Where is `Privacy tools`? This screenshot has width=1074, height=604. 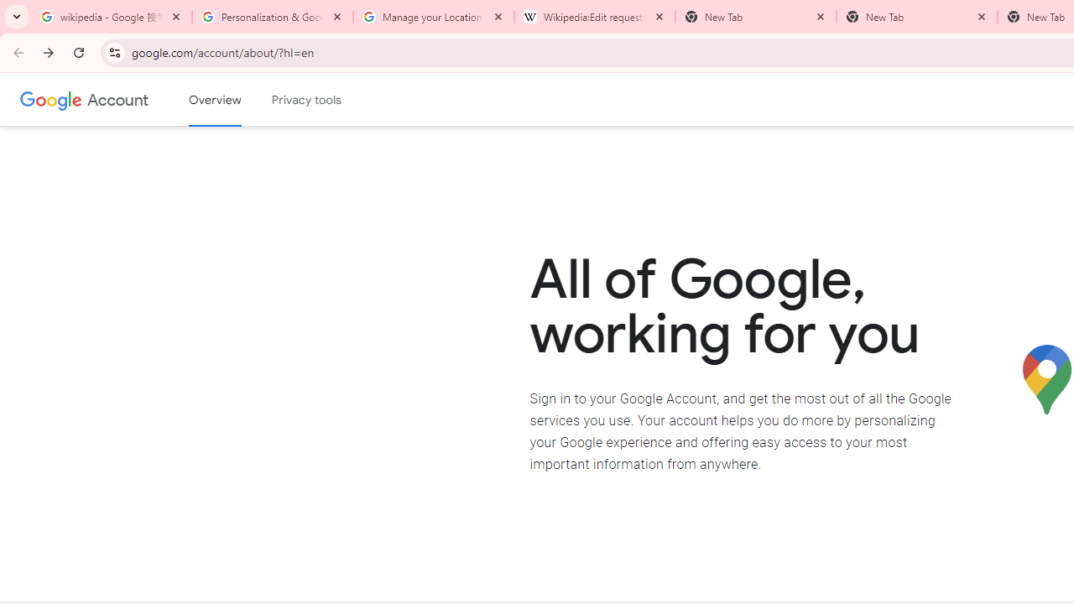 Privacy tools is located at coordinates (307, 100).